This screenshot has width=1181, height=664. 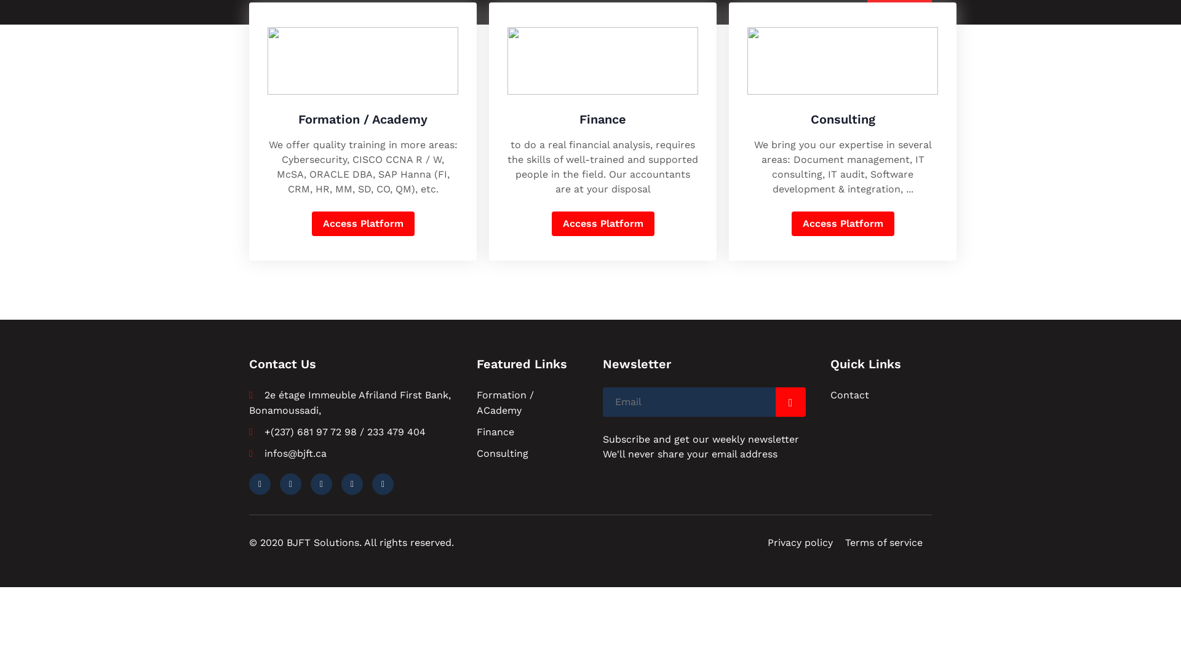 I want to click on Write Us, so click(x=899, y=12).